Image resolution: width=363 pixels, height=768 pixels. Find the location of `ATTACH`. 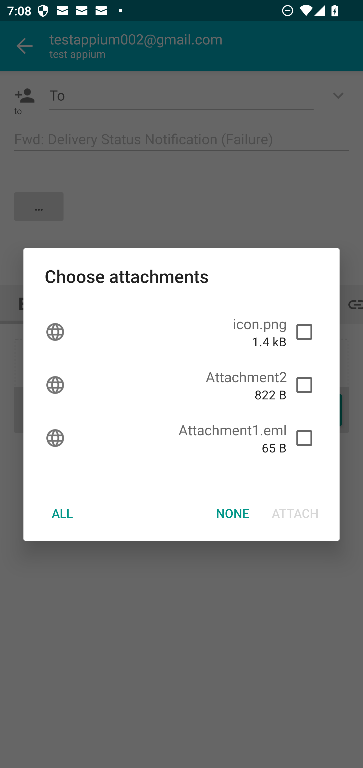

ATTACH is located at coordinates (295, 513).